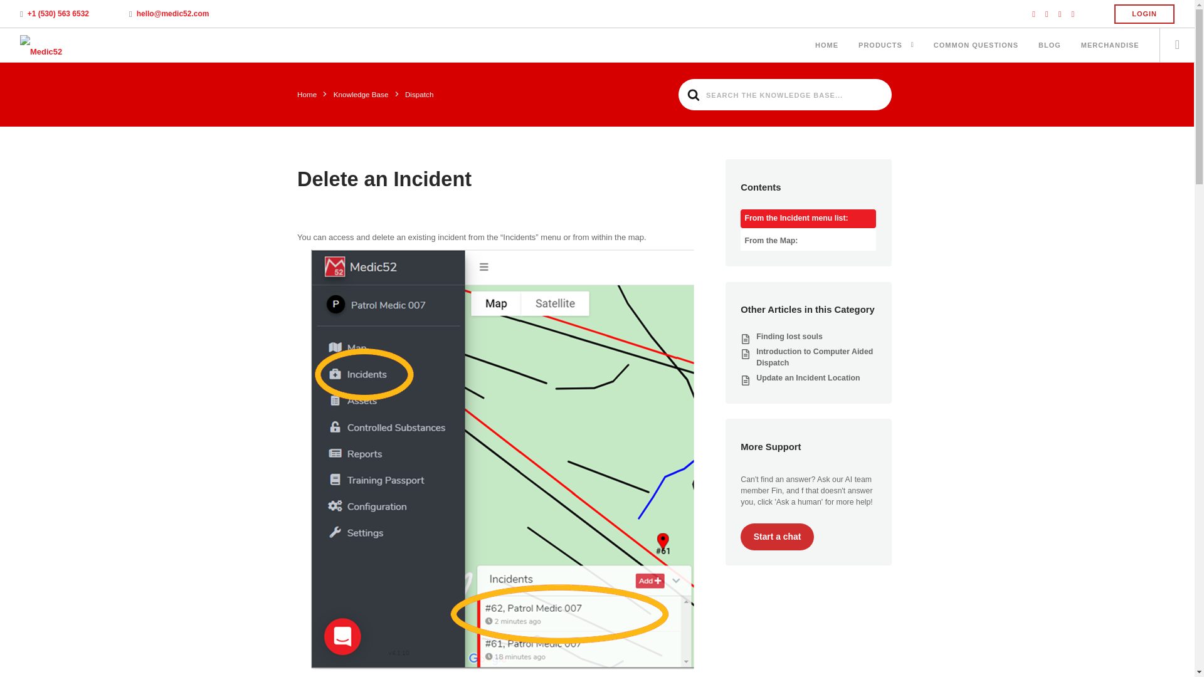  What do you see at coordinates (776, 537) in the screenshot?
I see `Start a chat` at bounding box center [776, 537].